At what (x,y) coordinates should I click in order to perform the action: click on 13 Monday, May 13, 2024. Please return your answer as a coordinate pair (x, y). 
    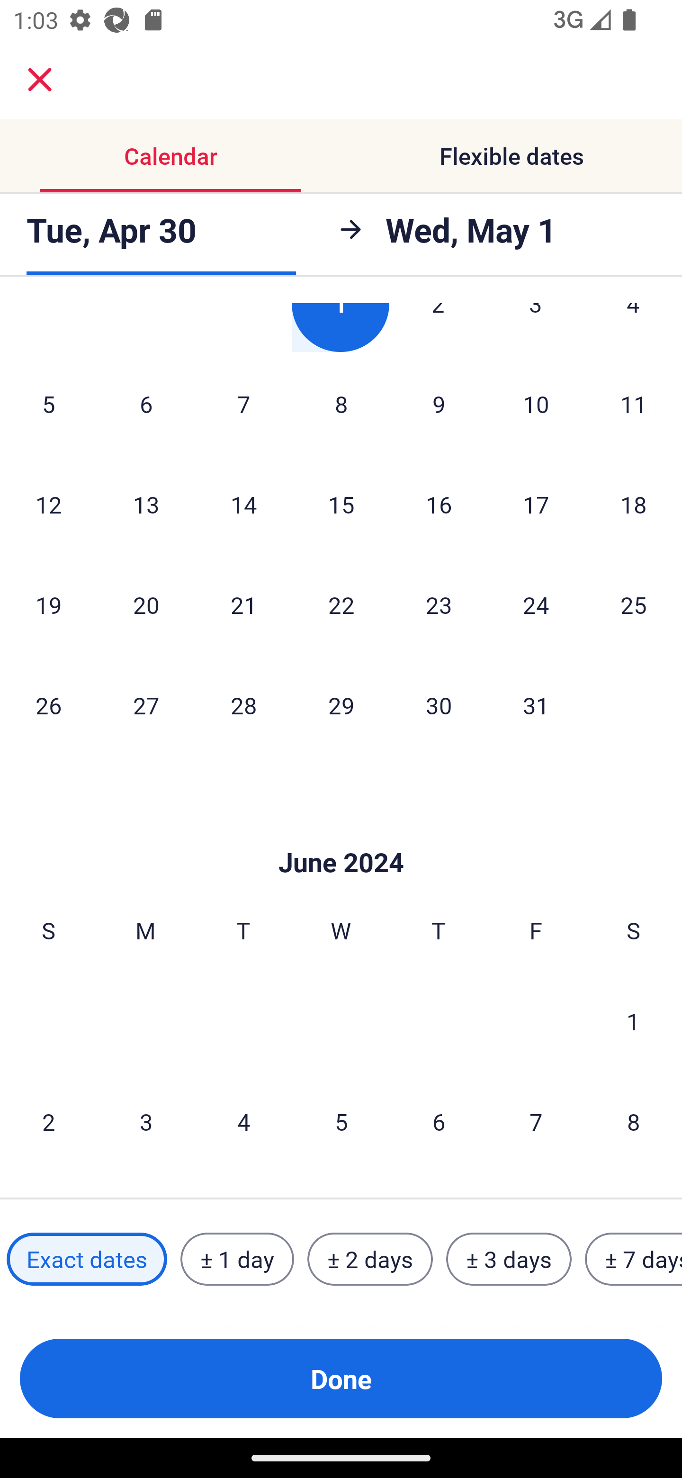
    Looking at the image, I should click on (146, 504).